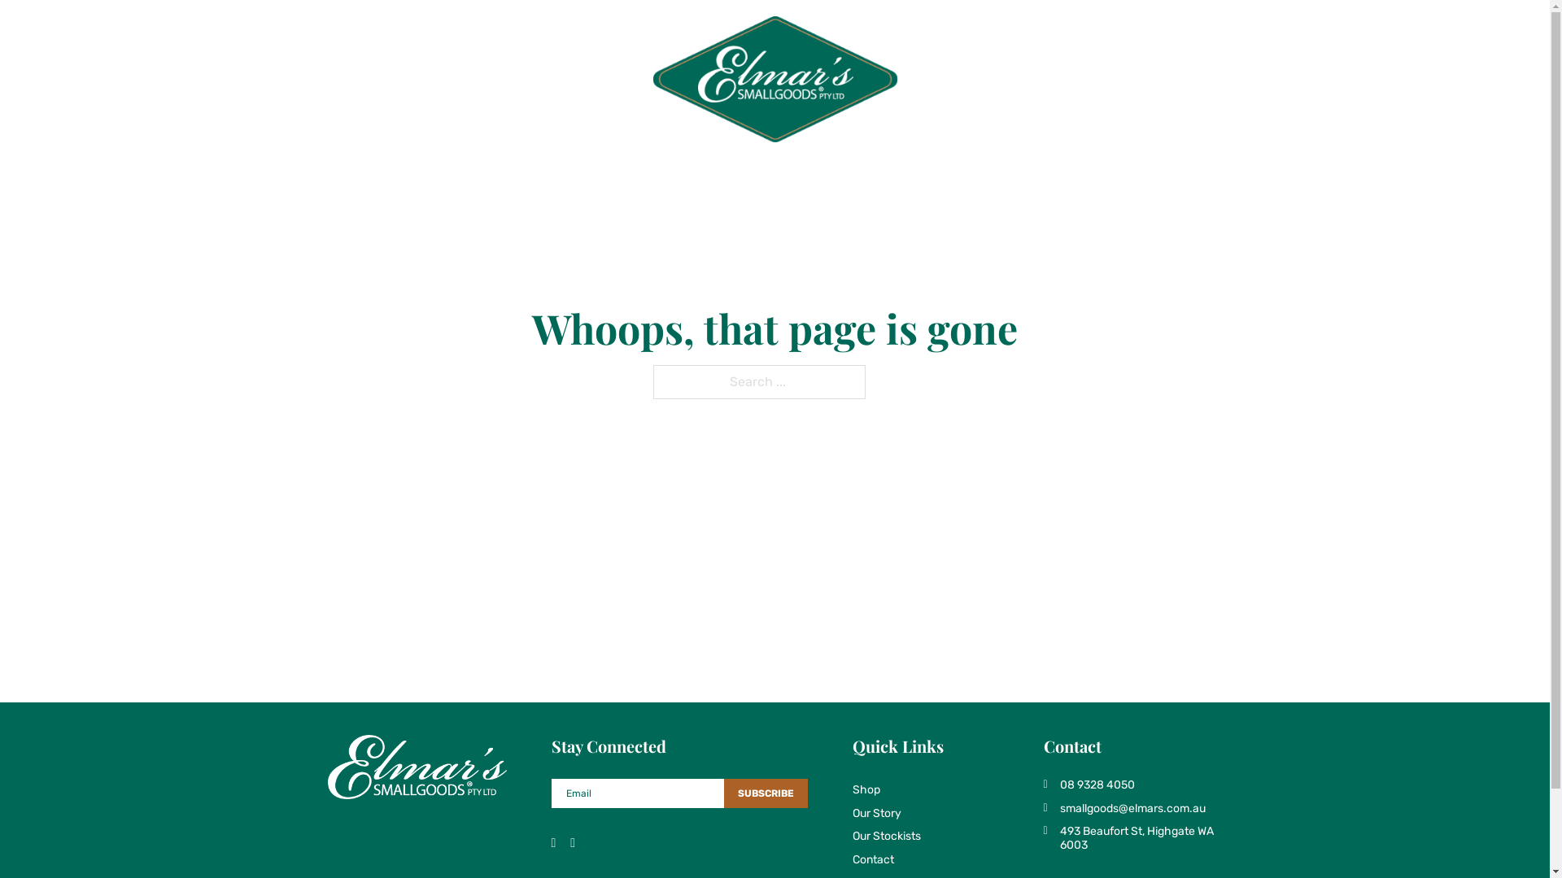 This screenshot has width=1562, height=878. I want to click on Contact, so click(1167, 79).